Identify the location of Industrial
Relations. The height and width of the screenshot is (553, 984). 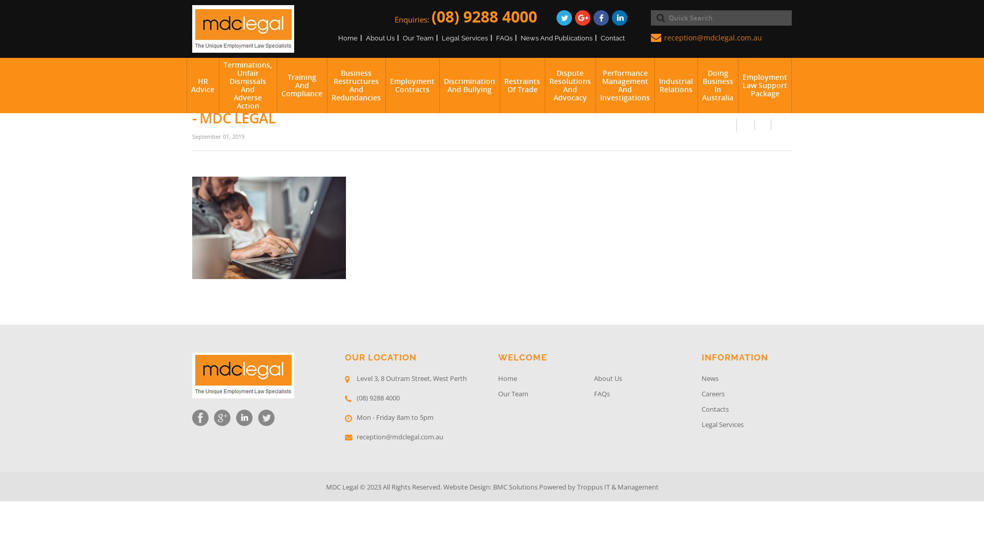
(676, 86).